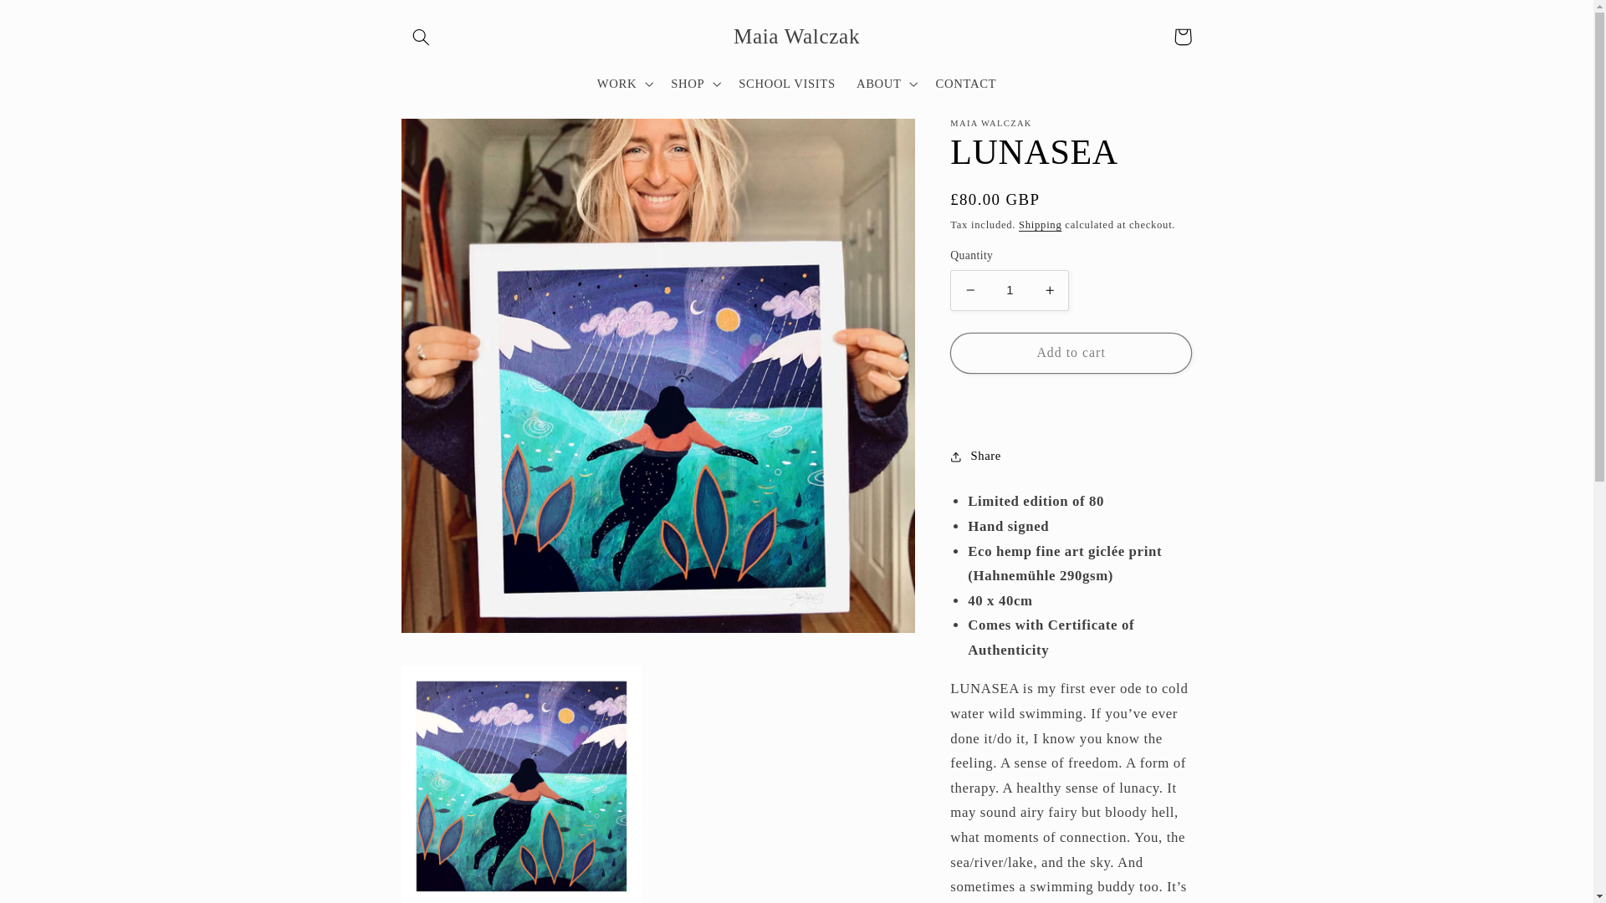 This screenshot has height=903, width=1606. I want to click on Maia Walczak, so click(796, 37).